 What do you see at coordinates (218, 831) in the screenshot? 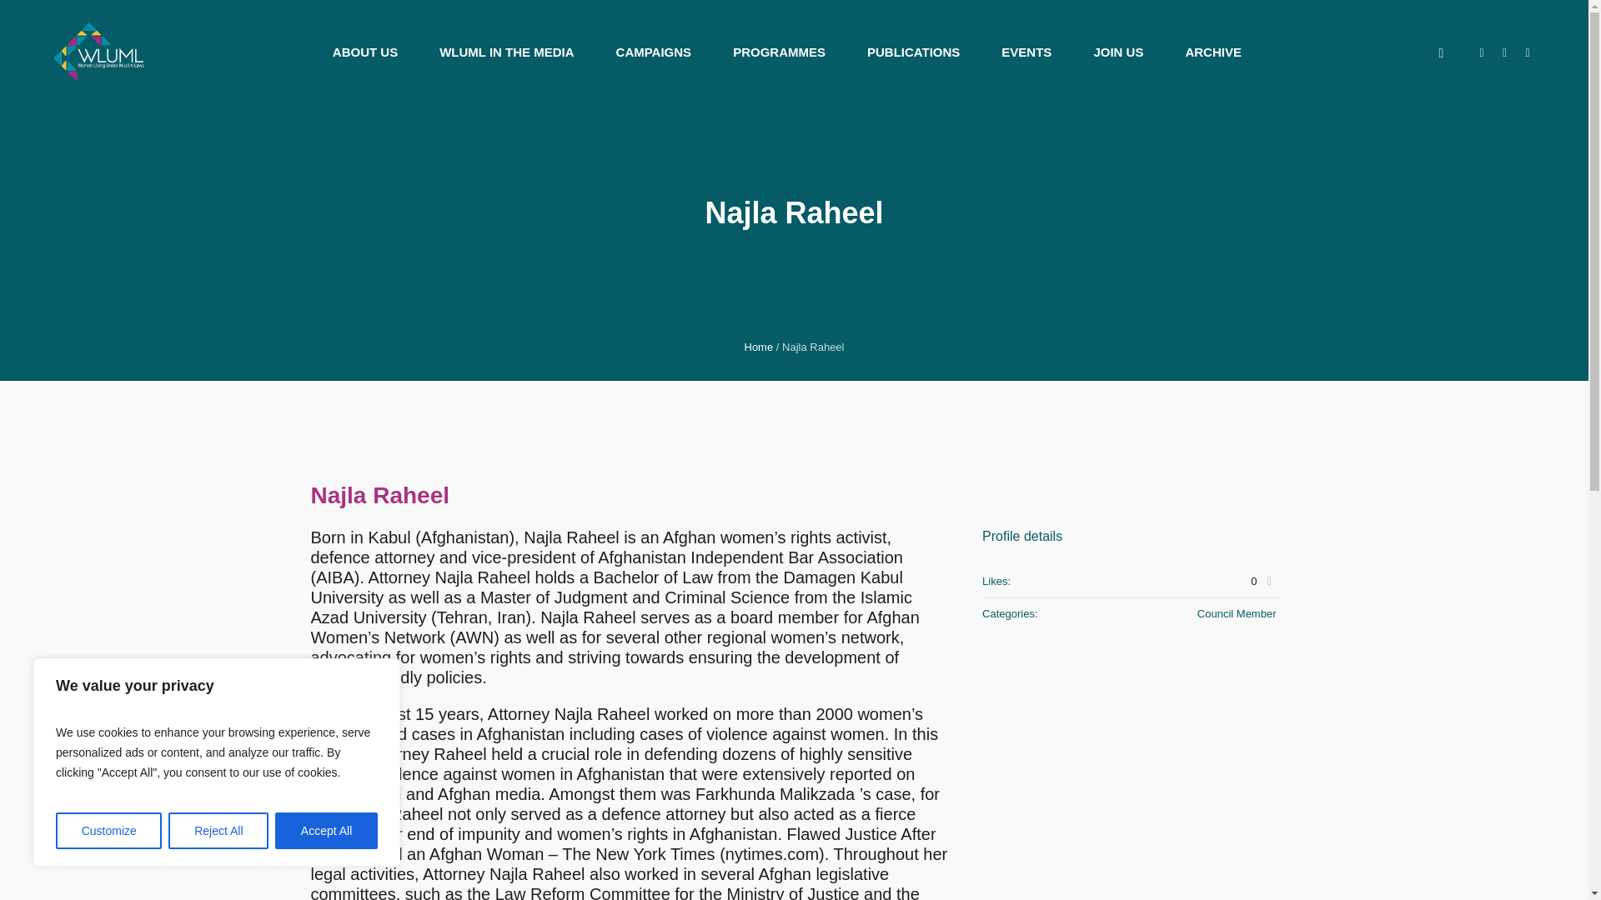
I see `Reject All` at bounding box center [218, 831].